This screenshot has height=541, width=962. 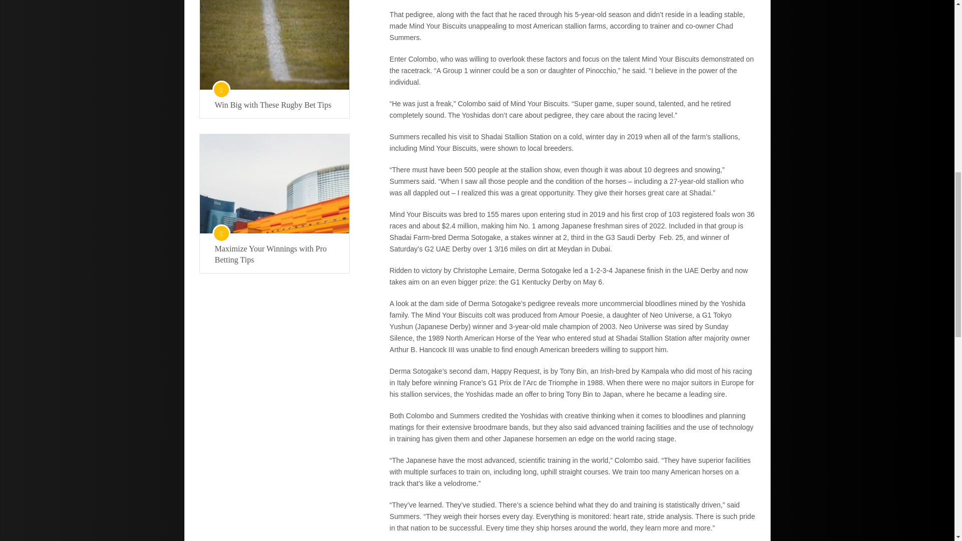 I want to click on Win Big with These Rugby Bet Tips, so click(x=274, y=45).